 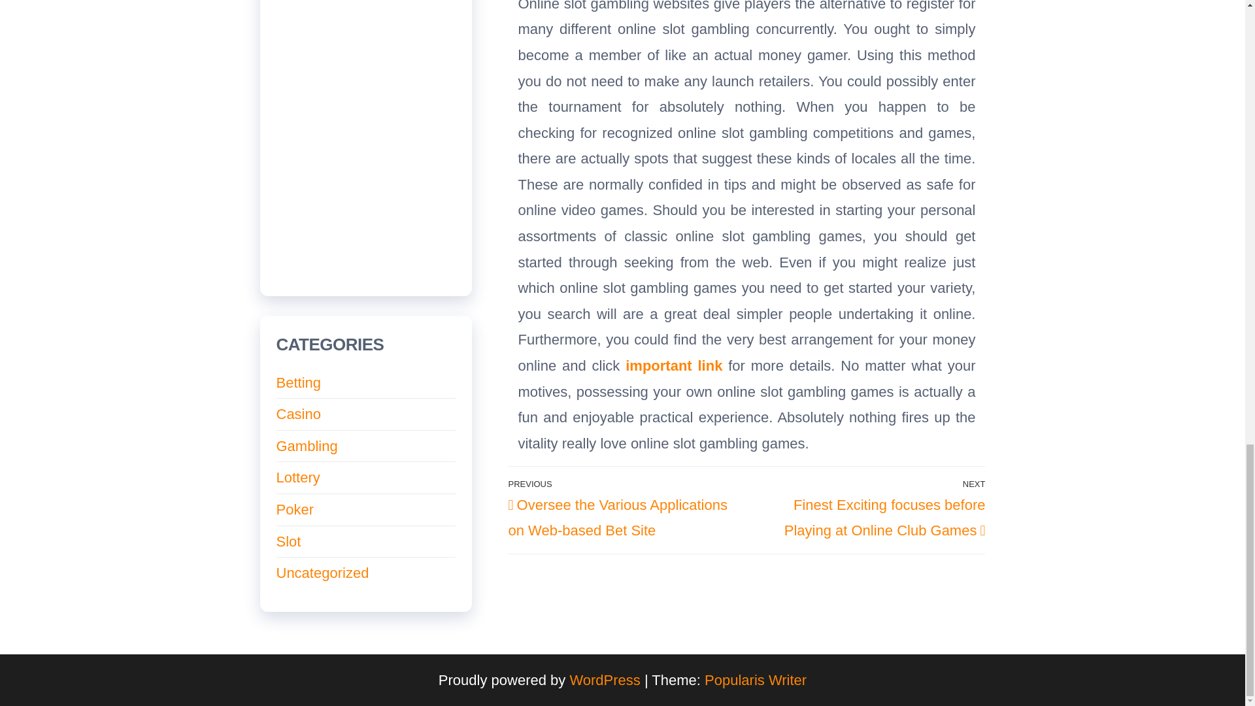 I want to click on Uncategorized, so click(x=322, y=573).